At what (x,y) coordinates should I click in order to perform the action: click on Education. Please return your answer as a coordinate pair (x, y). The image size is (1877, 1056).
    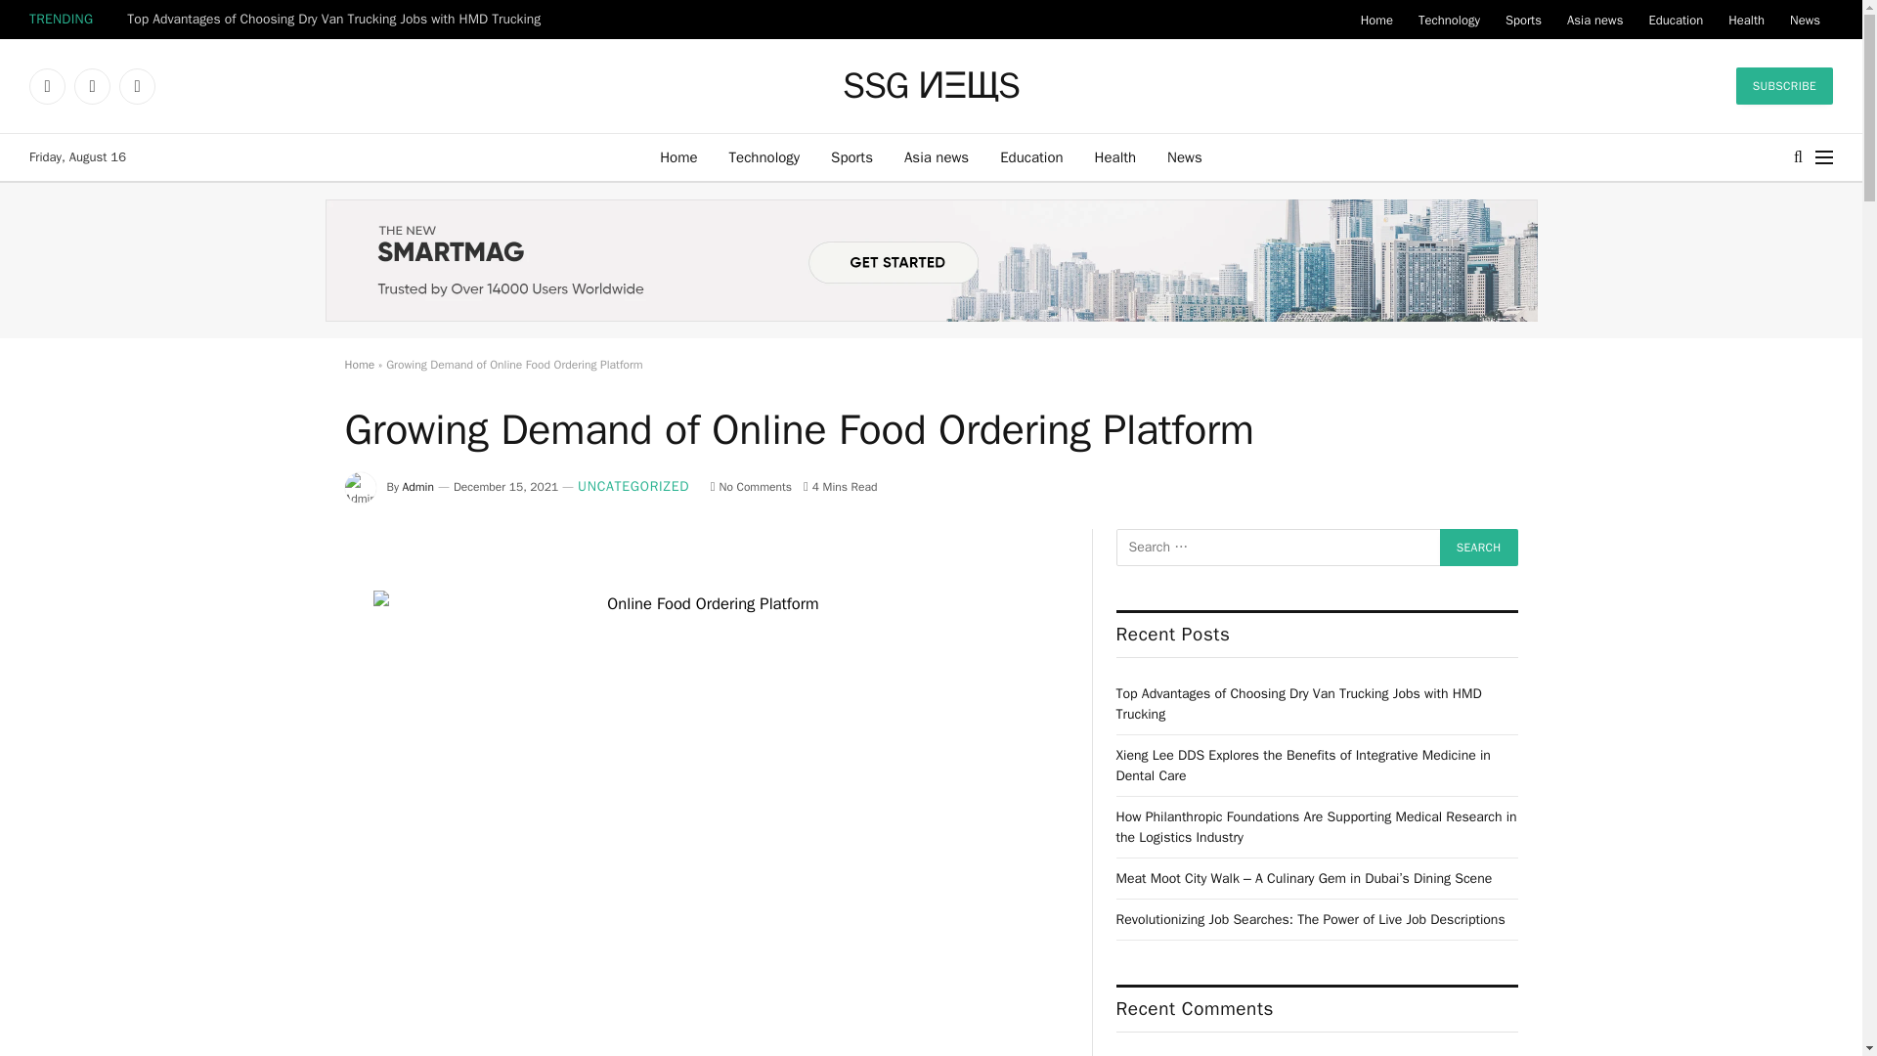
    Looking at the image, I should click on (1030, 156).